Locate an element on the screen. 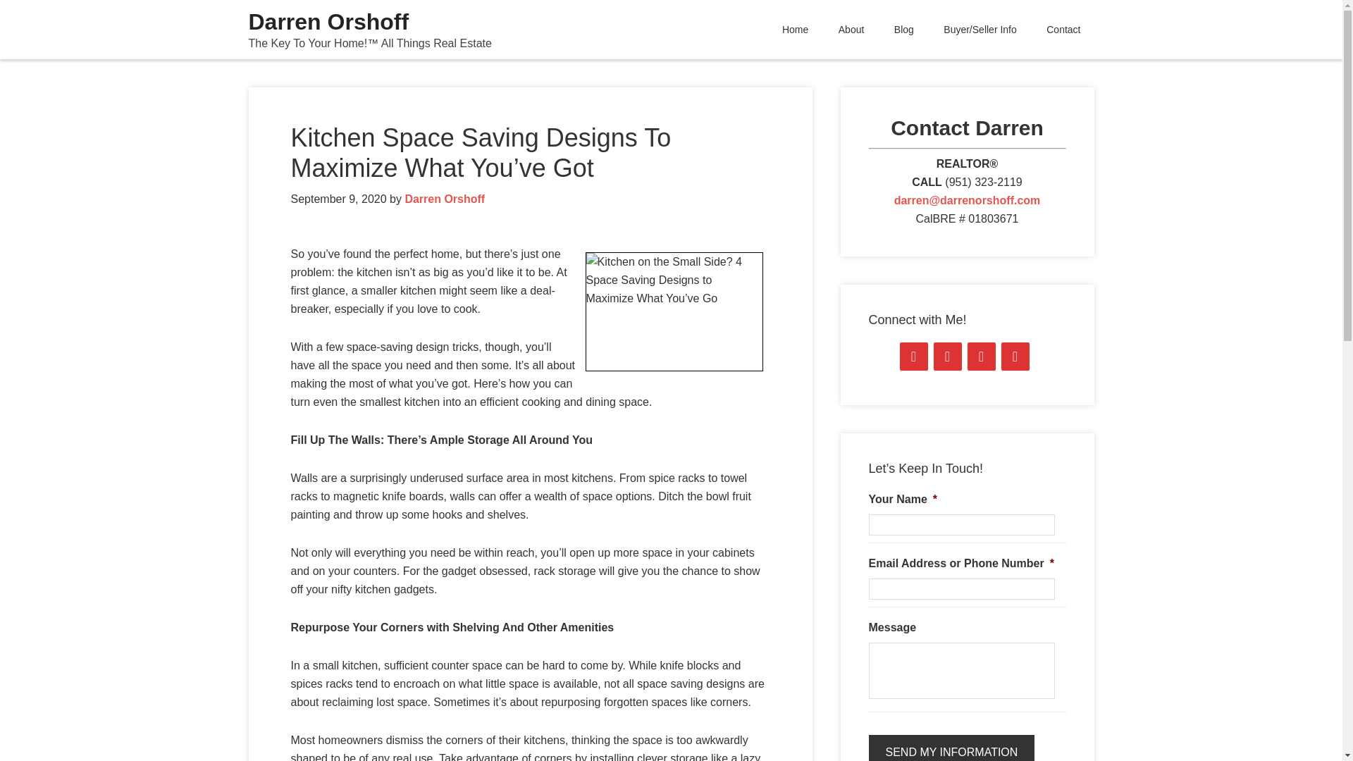 The width and height of the screenshot is (1353, 761). About is located at coordinates (851, 30).